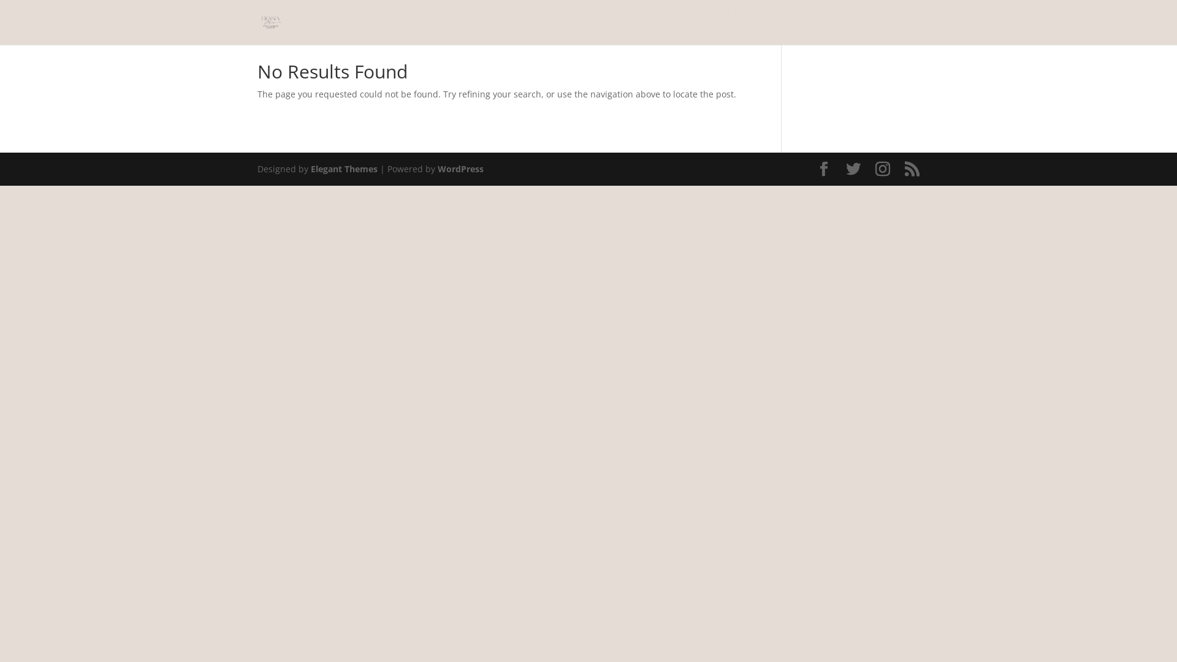 The width and height of the screenshot is (1177, 662). Describe the element at coordinates (344, 169) in the screenshot. I see `Elegant Themes` at that location.